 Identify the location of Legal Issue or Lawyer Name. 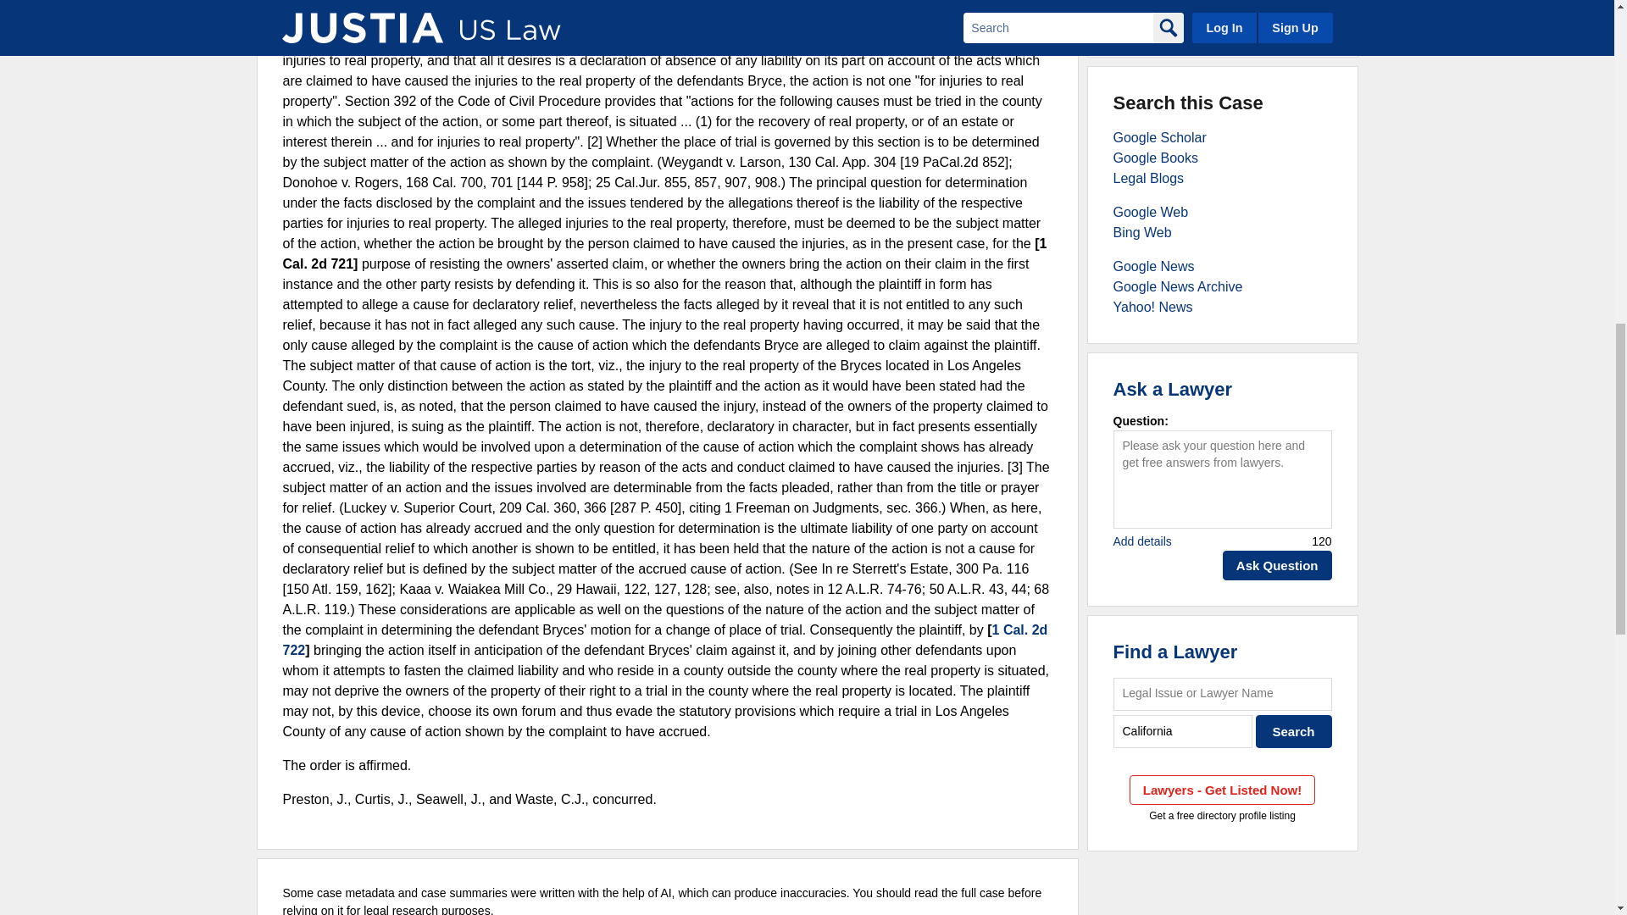
(1222, 695).